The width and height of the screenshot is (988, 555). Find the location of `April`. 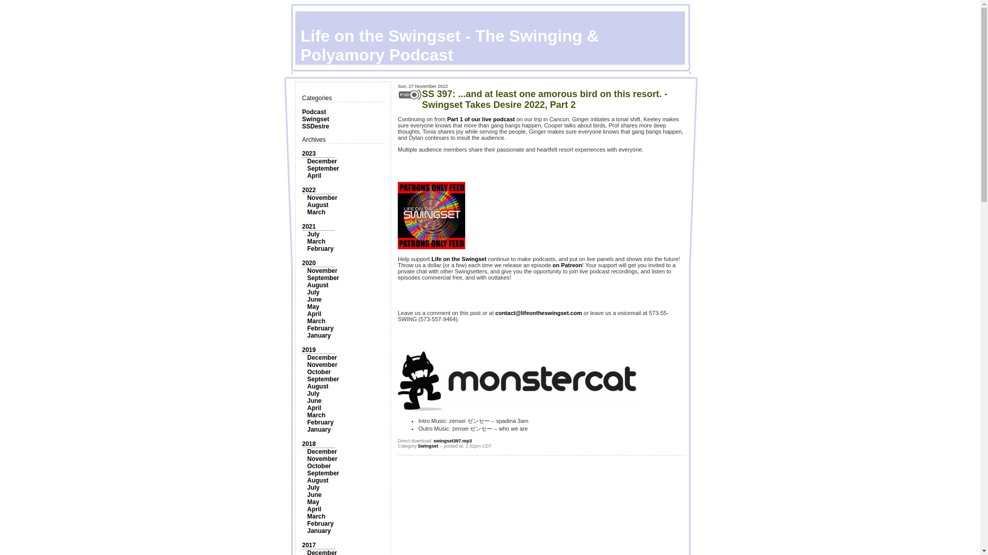

April is located at coordinates (314, 408).